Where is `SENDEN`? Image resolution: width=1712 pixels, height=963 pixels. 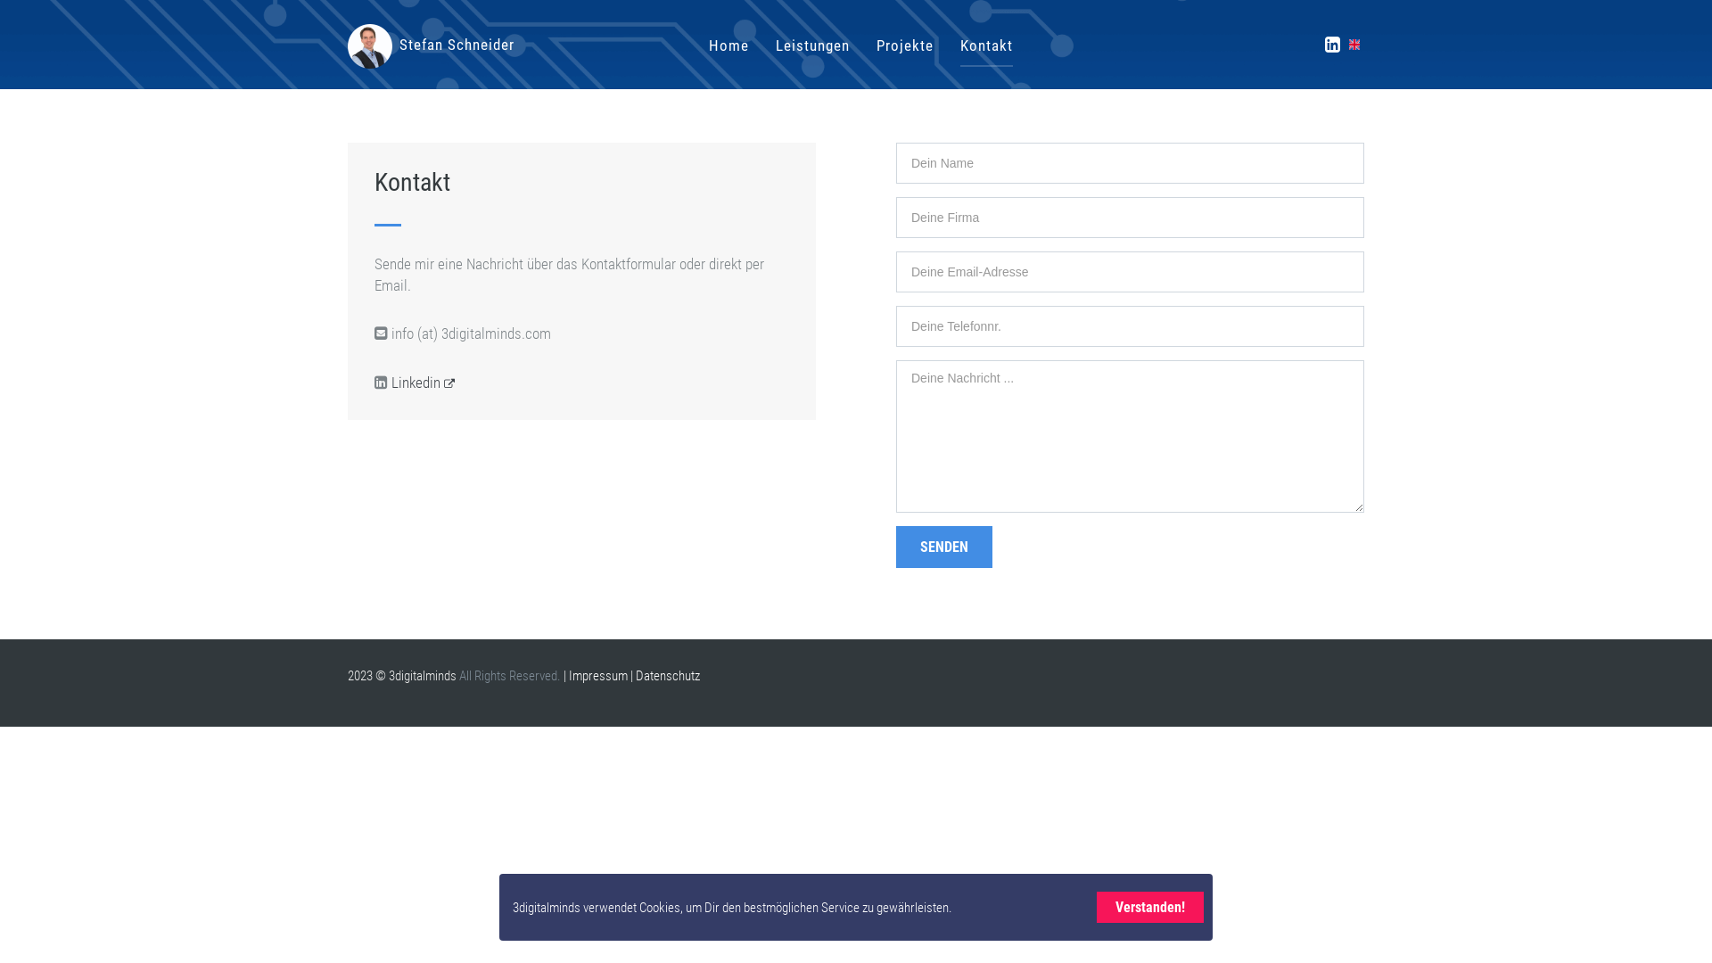 SENDEN is located at coordinates (944, 547).